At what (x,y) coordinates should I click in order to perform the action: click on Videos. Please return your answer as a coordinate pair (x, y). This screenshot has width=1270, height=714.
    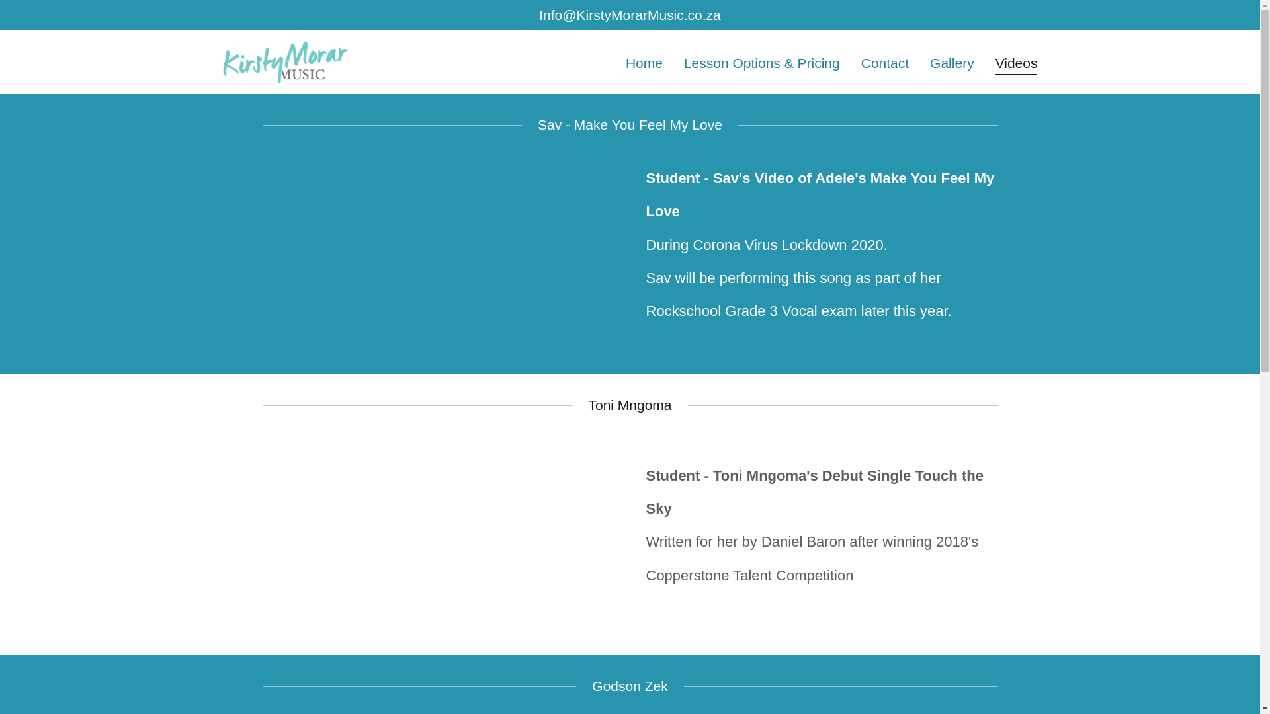
    Looking at the image, I should click on (1016, 65).